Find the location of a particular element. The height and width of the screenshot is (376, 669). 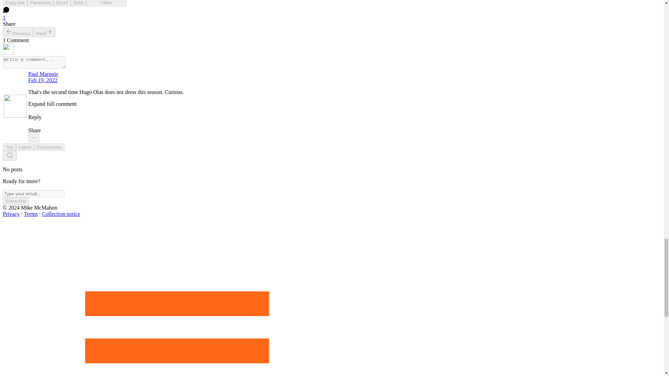

Email is located at coordinates (62, 3).